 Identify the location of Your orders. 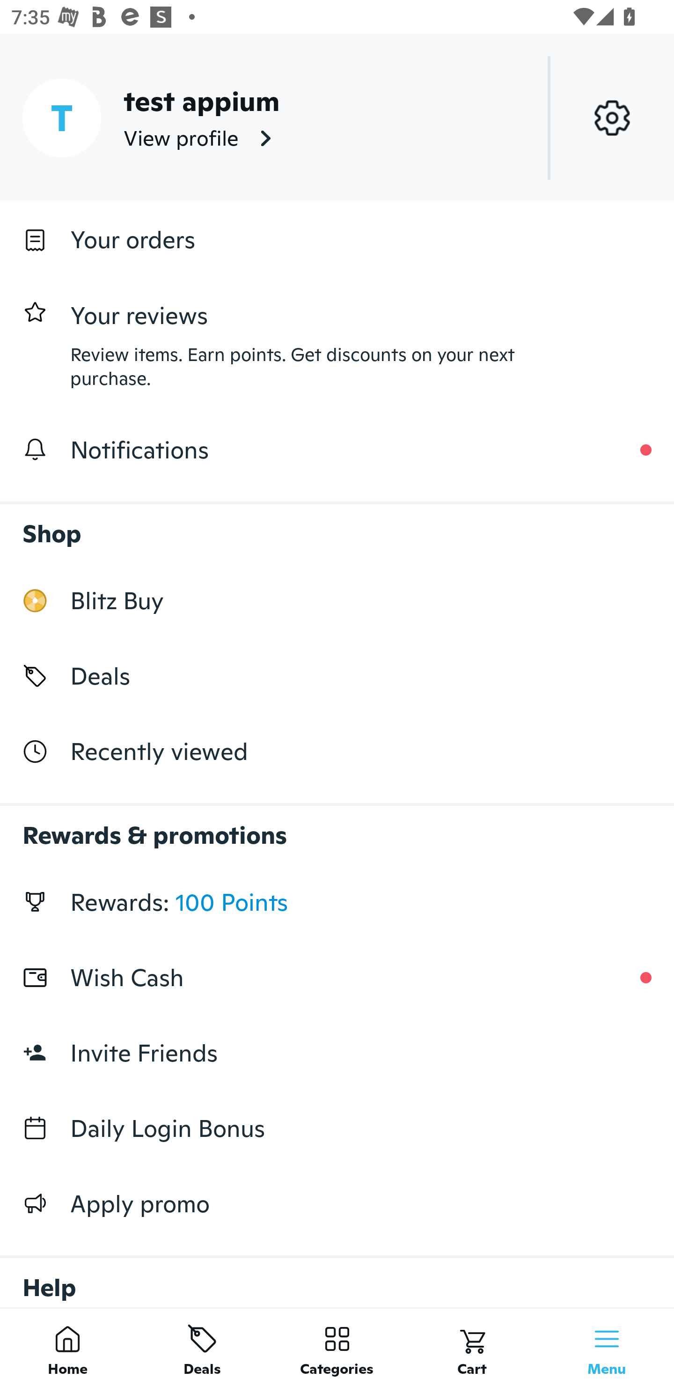
(337, 240).